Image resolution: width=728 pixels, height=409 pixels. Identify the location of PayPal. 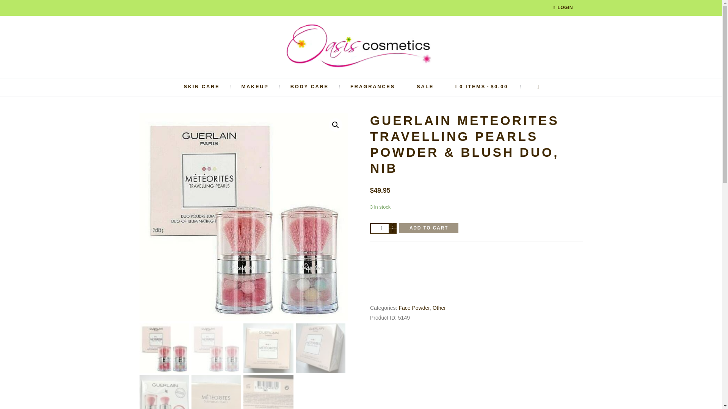
(476, 292).